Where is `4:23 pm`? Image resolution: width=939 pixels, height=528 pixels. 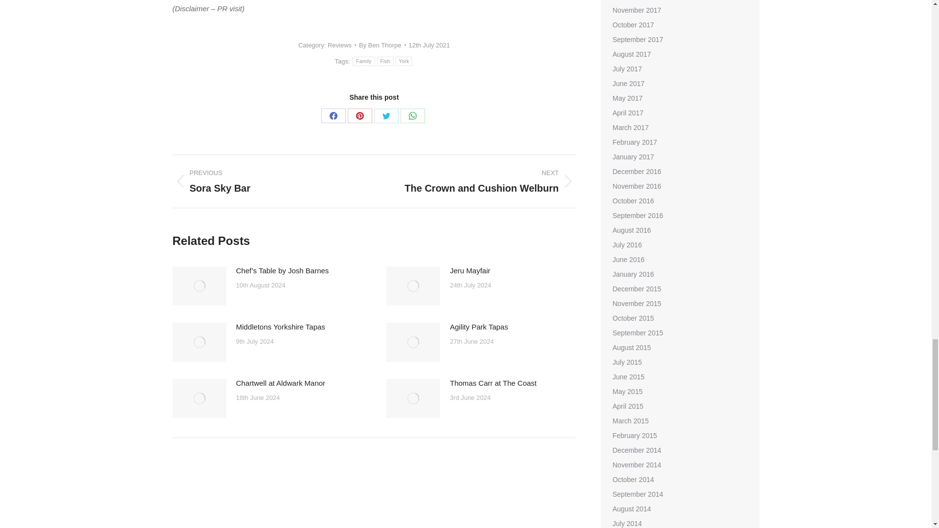 4:23 pm is located at coordinates (429, 45).